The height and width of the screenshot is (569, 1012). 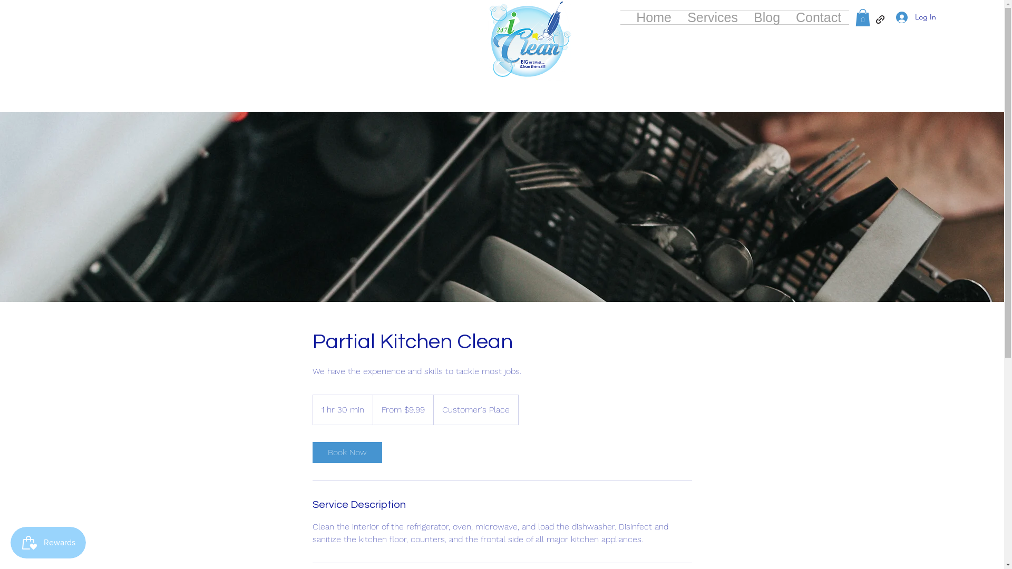 What do you see at coordinates (713, 18) in the screenshot?
I see `Services` at bounding box center [713, 18].